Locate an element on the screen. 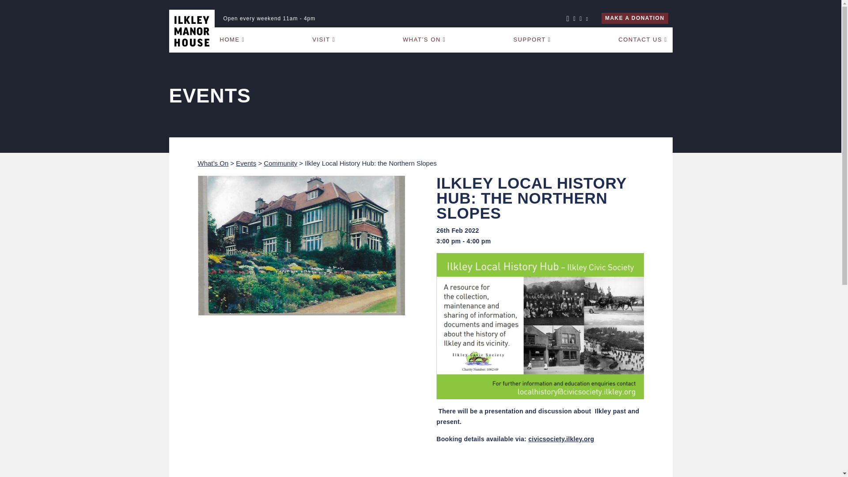 This screenshot has height=477, width=848. Go to the Community Event Category archives. is located at coordinates (280, 163).